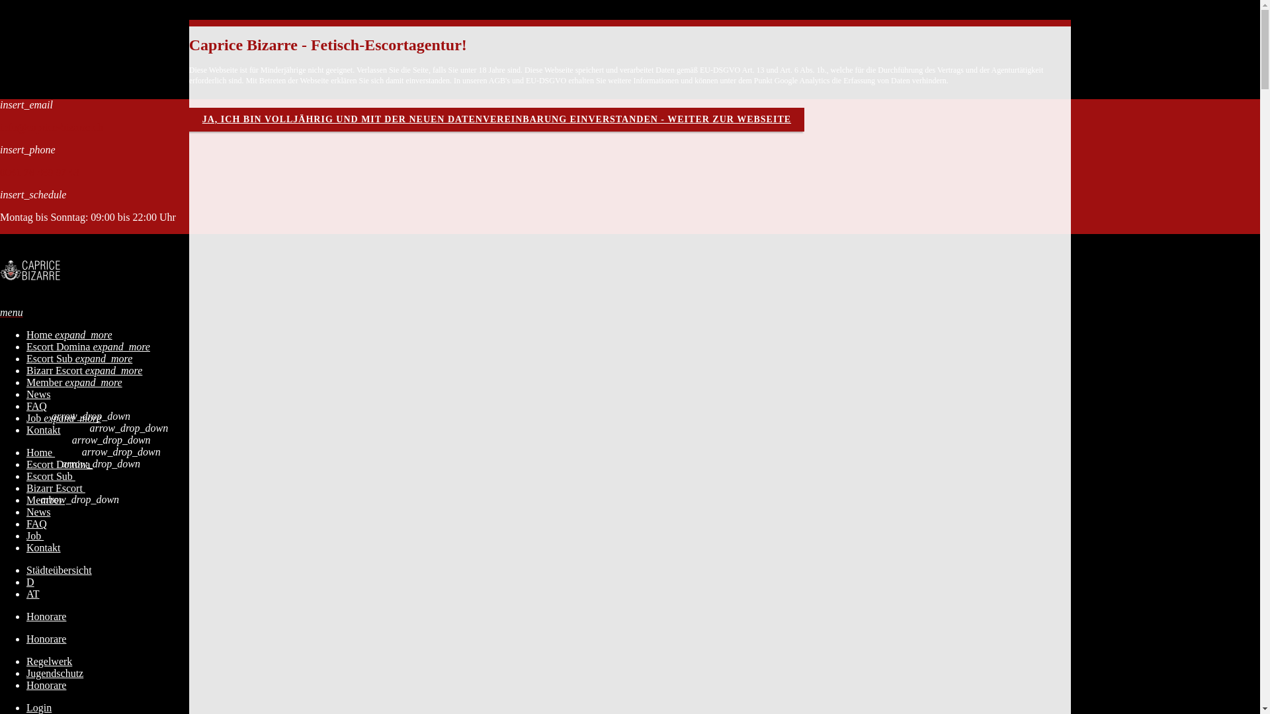 The width and height of the screenshot is (1270, 714). What do you see at coordinates (37, 406) in the screenshot?
I see `FAQ` at bounding box center [37, 406].